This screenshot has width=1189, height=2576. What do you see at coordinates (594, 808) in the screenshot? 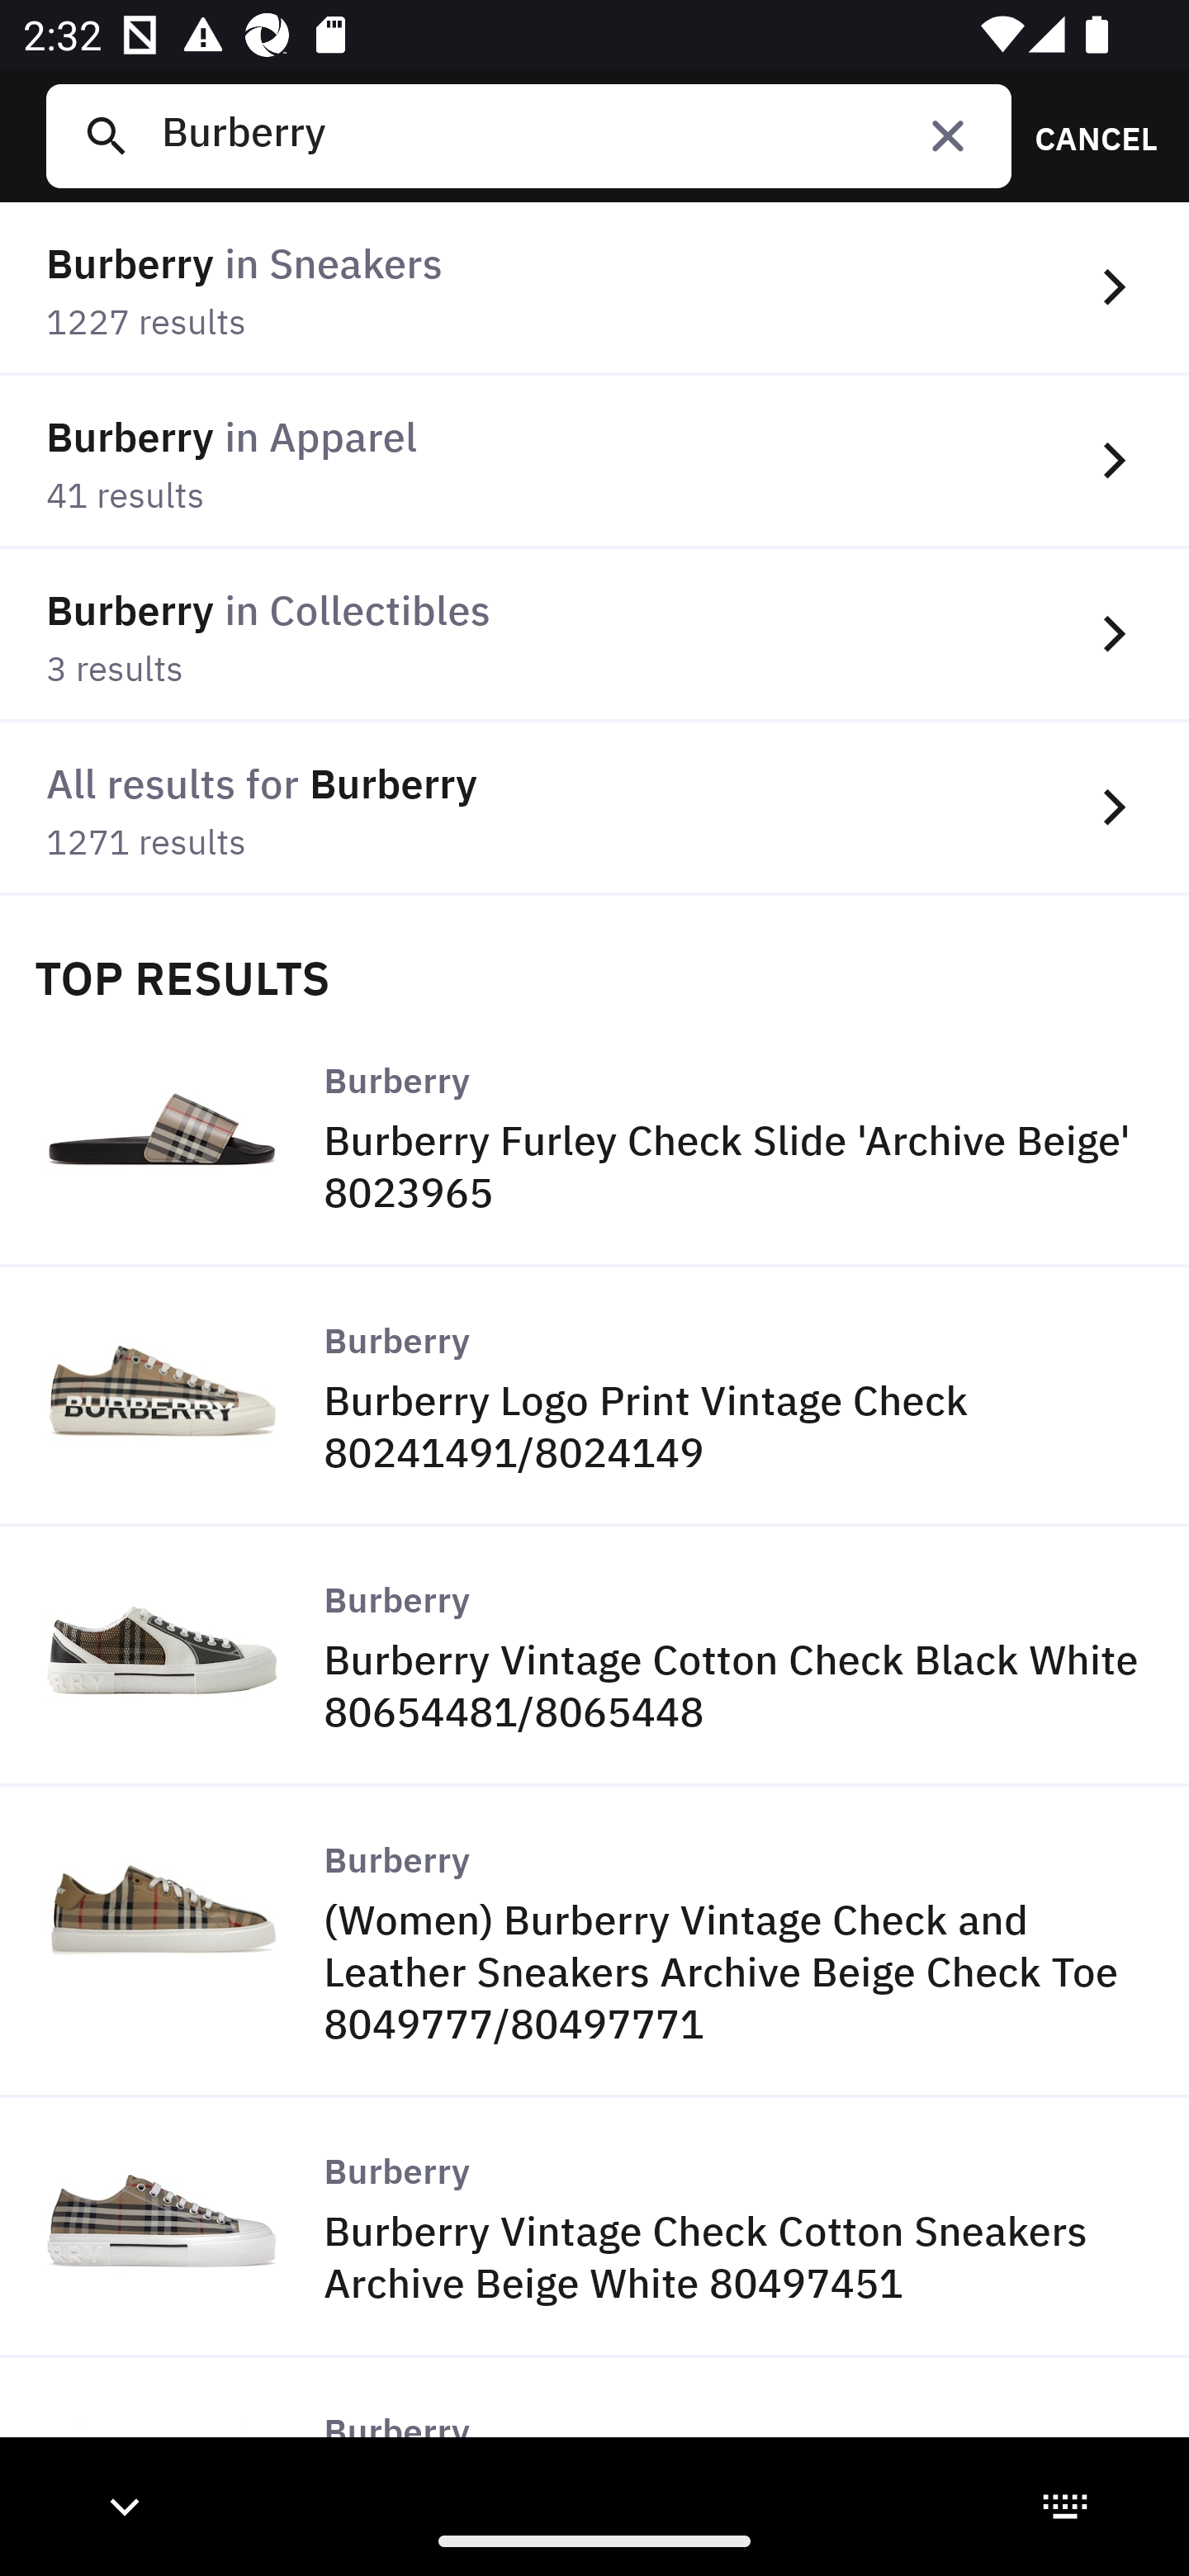
I see `All results for  Burberry 1271 results ` at bounding box center [594, 808].